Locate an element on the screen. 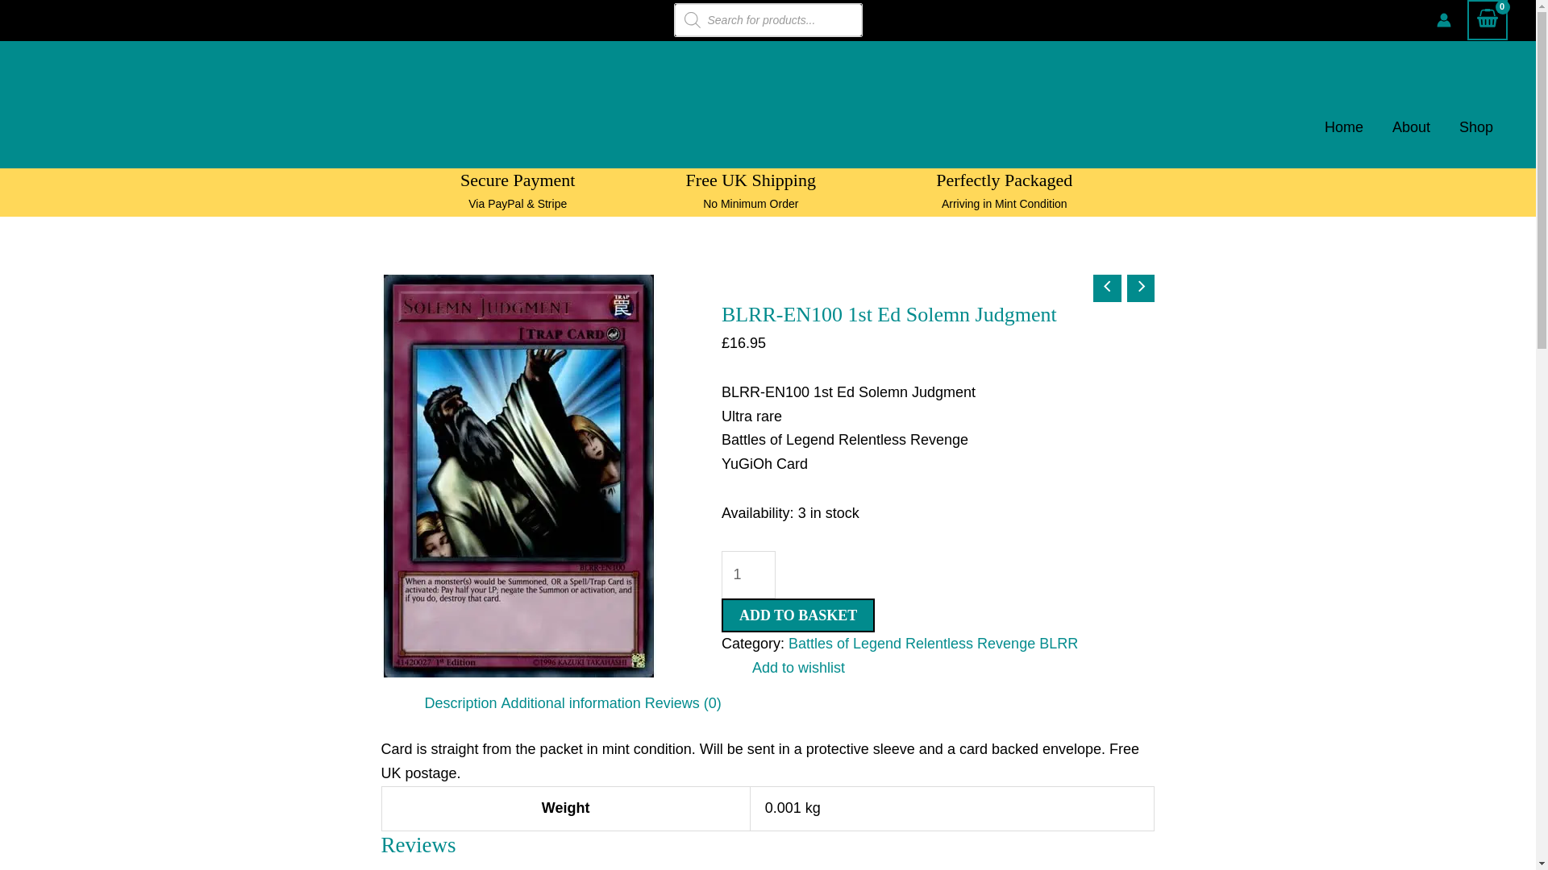 The width and height of the screenshot is (1548, 870). Battles of Legend Relentless Revenge BLRR is located at coordinates (932, 643).